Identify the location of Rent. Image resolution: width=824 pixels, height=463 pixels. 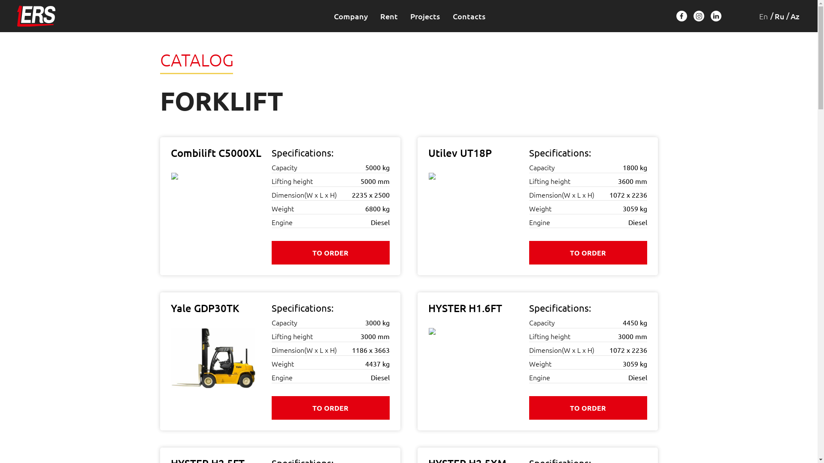
(389, 16).